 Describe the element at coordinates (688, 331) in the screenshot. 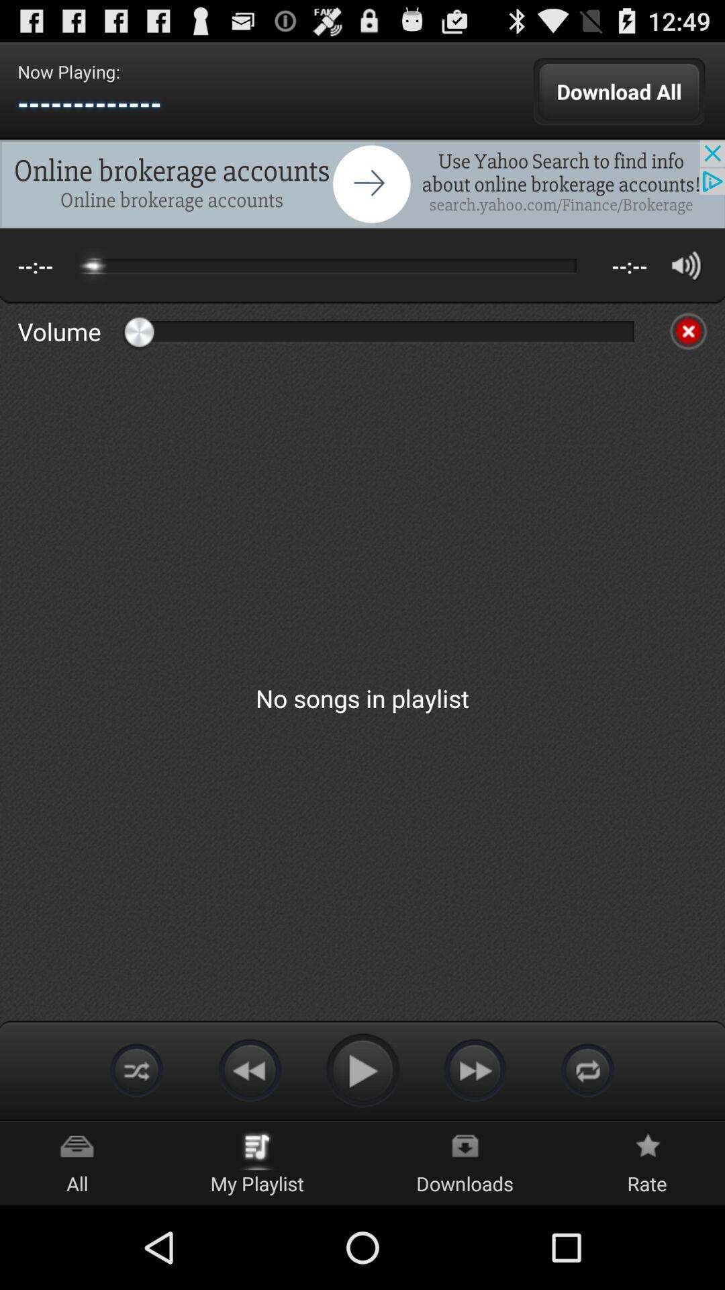

I see `close volume` at that location.